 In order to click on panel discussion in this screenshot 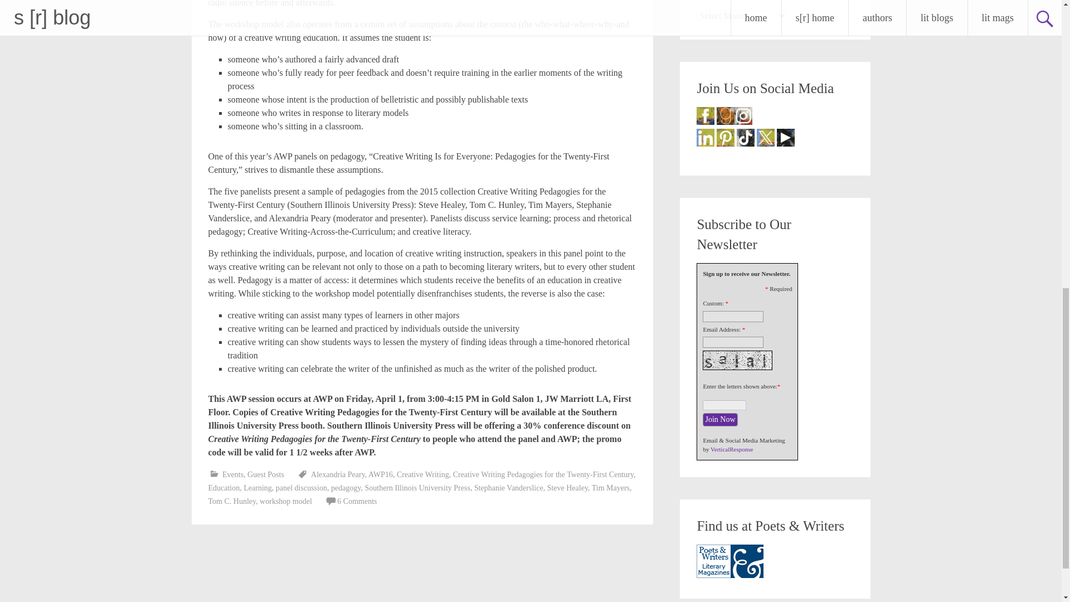, I will do `click(301, 488)`.